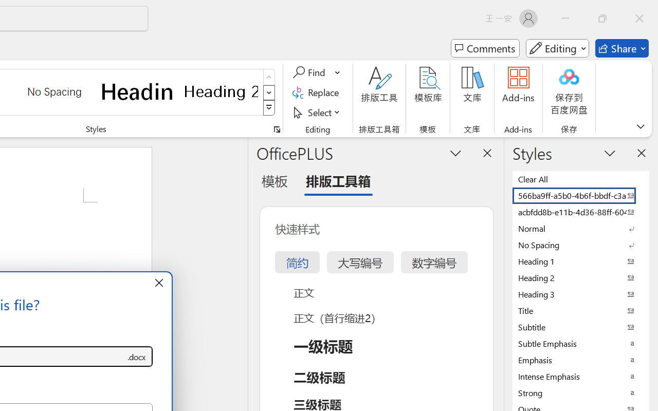  What do you see at coordinates (455, 153) in the screenshot?
I see `Task Pane Options` at bounding box center [455, 153].